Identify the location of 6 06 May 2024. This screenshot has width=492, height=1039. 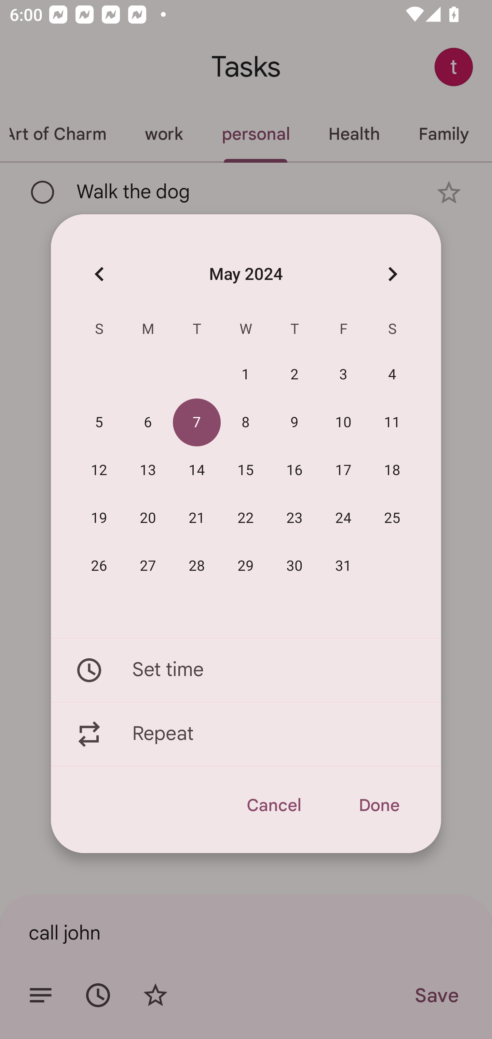
(148, 423).